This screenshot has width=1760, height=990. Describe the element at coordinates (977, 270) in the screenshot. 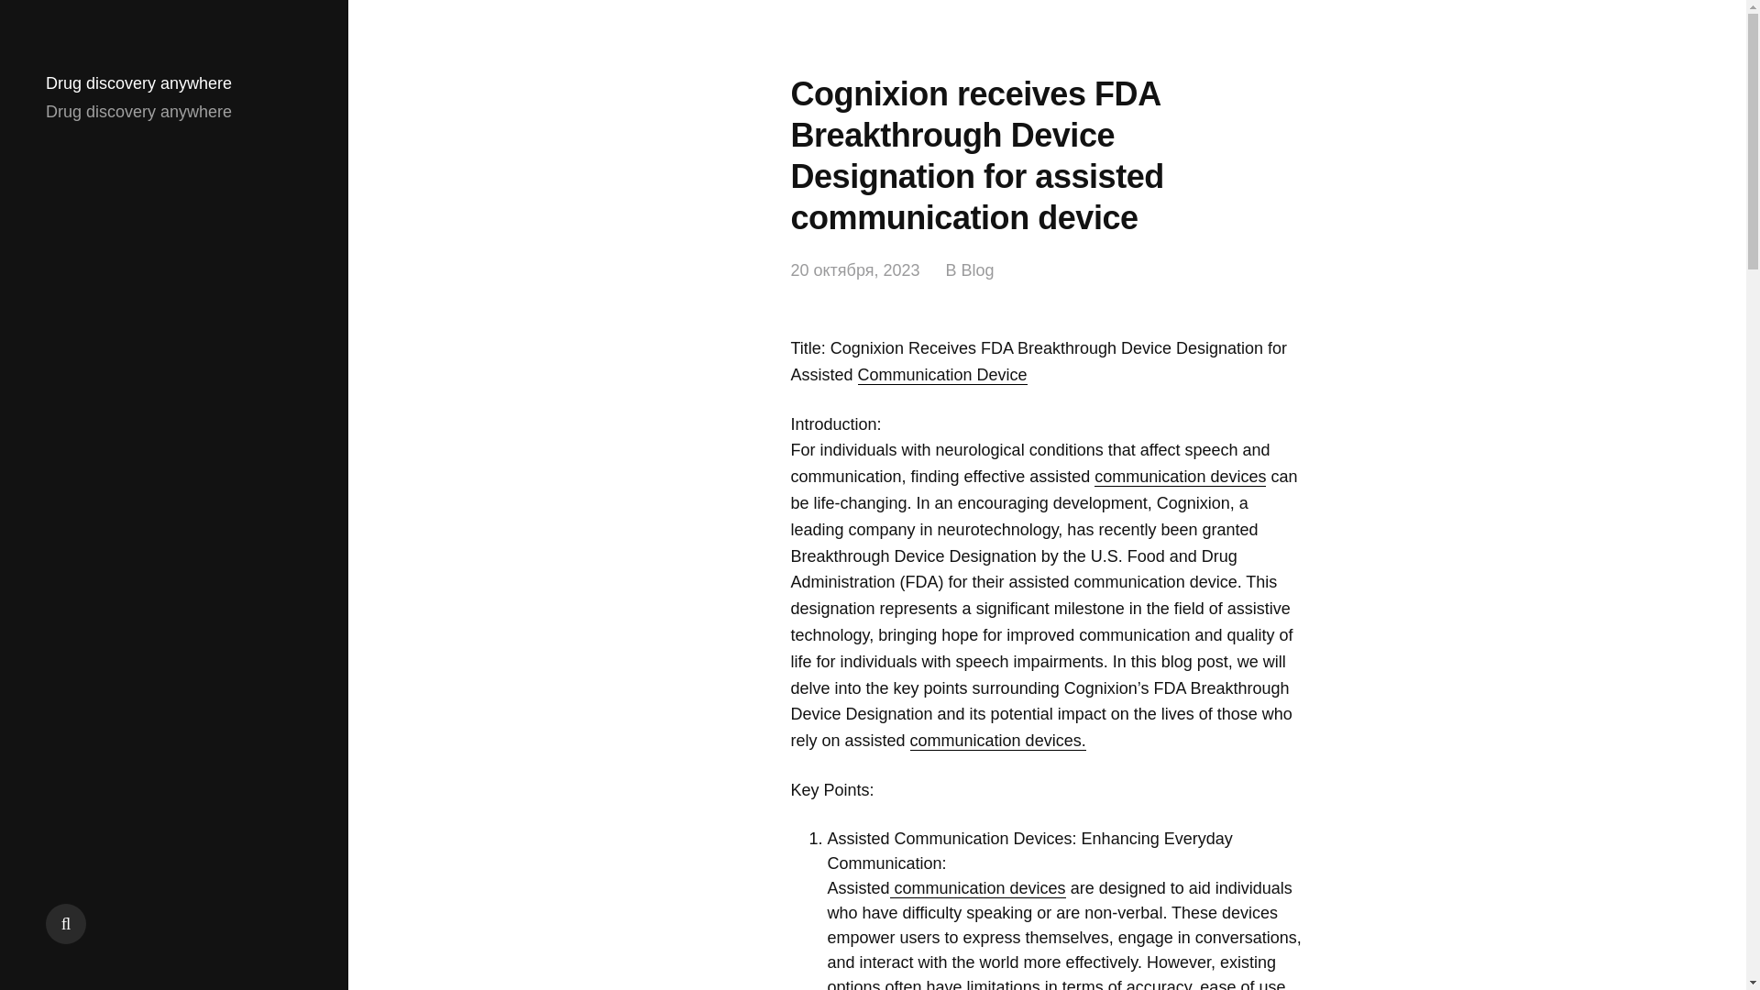

I see `Blog` at that location.